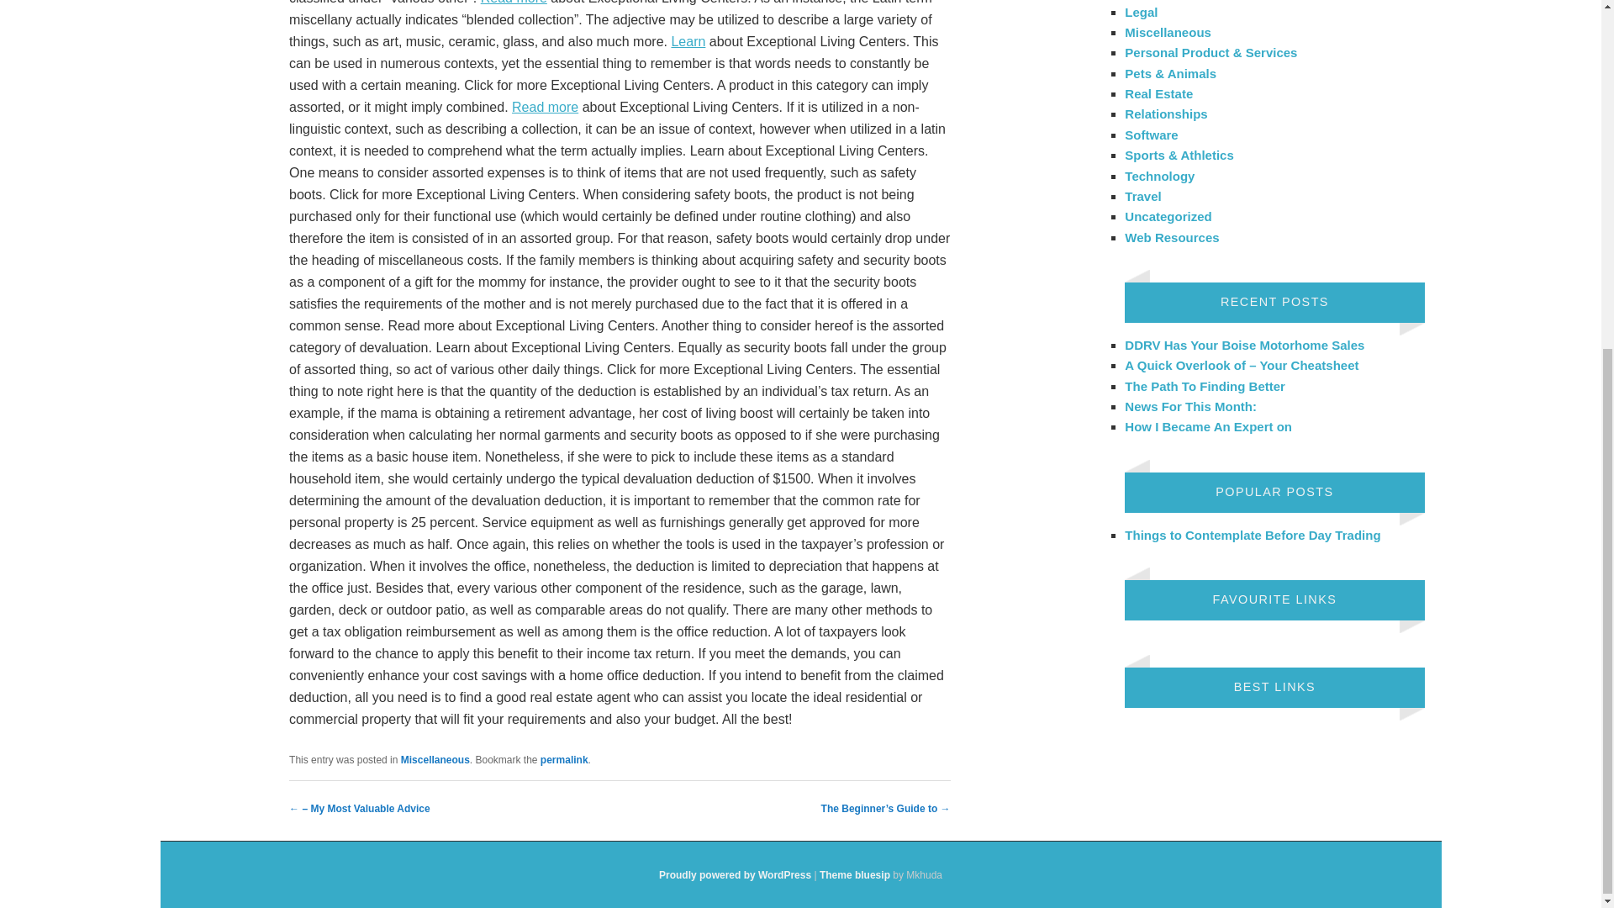 Image resolution: width=1614 pixels, height=908 pixels. What do you see at coordinates (1142, 195) in the screenshot?
I see `Travel` at bounding box center [1142, 195].